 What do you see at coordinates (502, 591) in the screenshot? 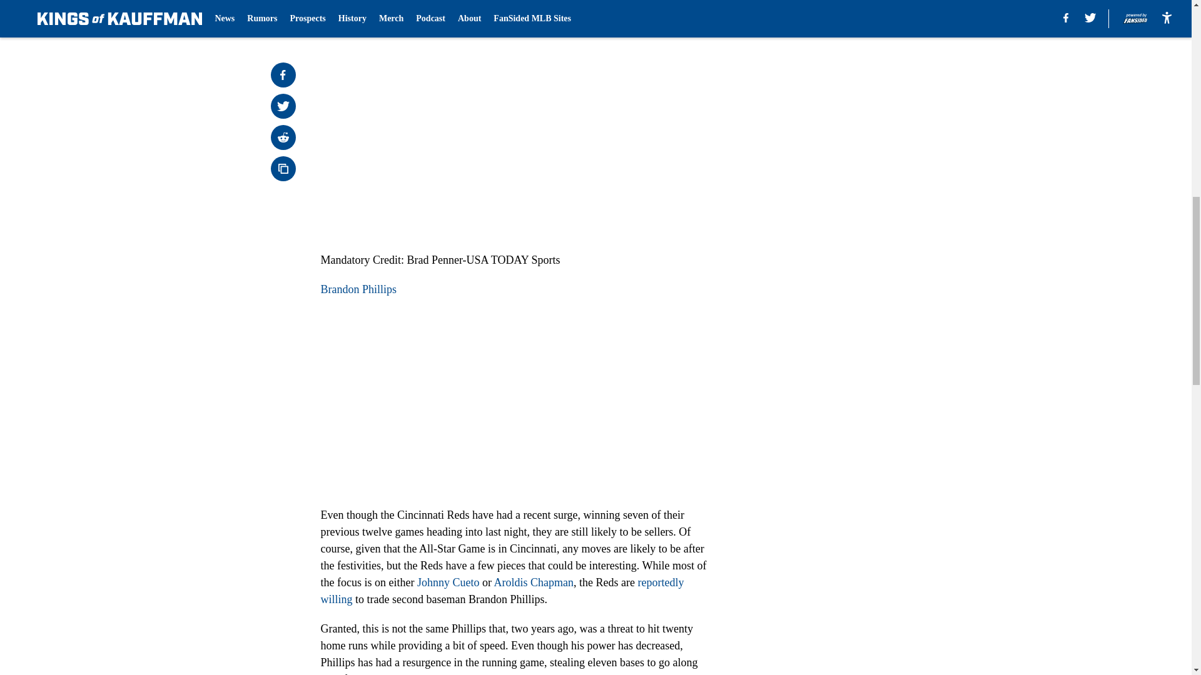
I see `reportedly willing` at bounding box center [502, 591].